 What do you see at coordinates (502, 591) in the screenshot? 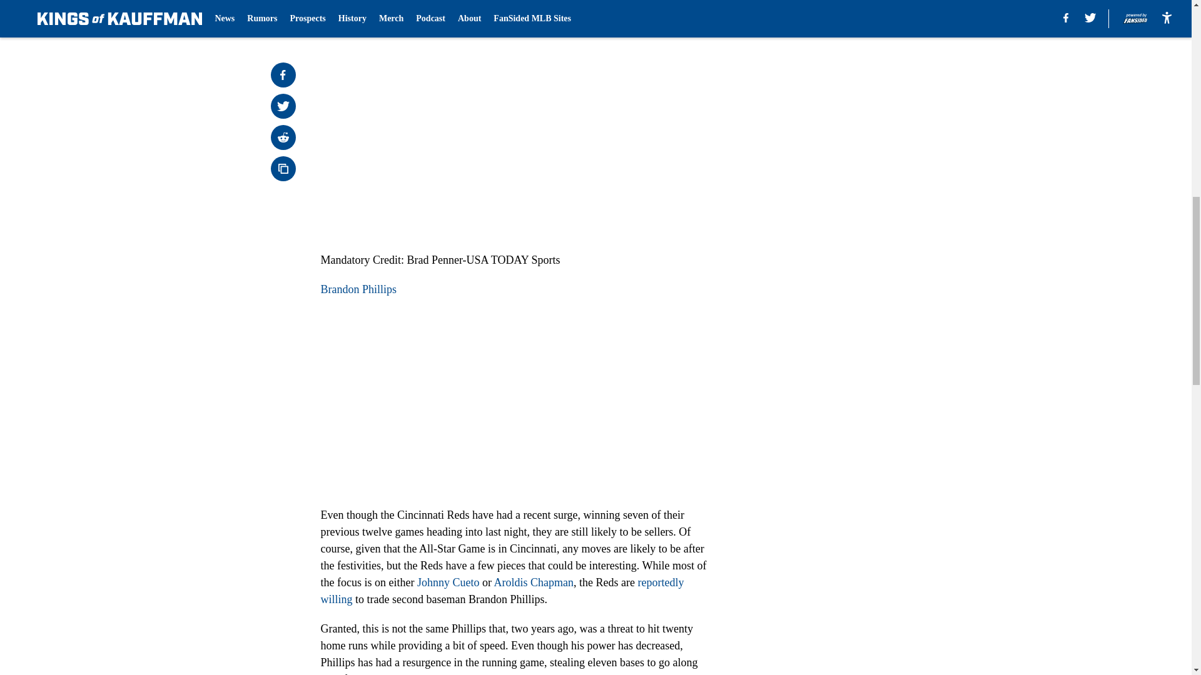
I see `reportedly willing` at bounding box center [502, 591].